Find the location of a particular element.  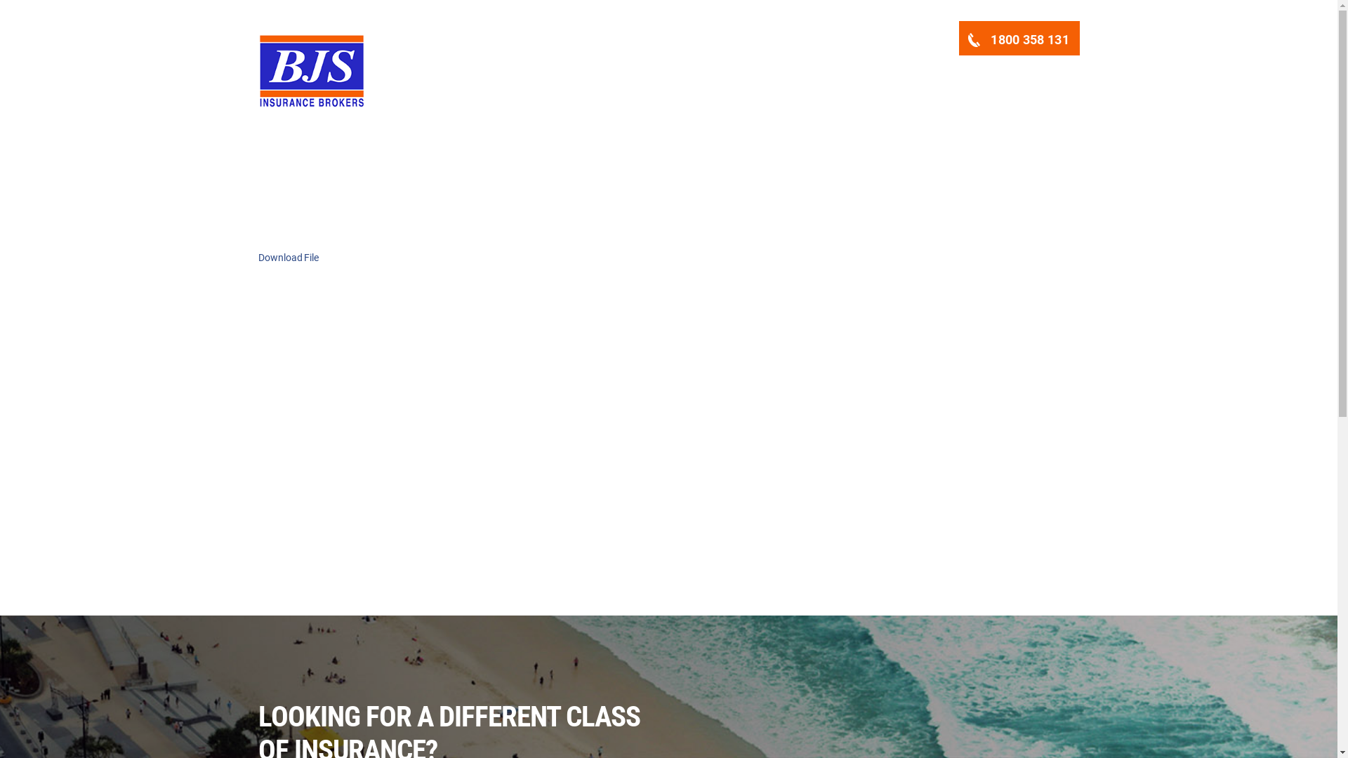

About is located at coordinates (1053, 82).